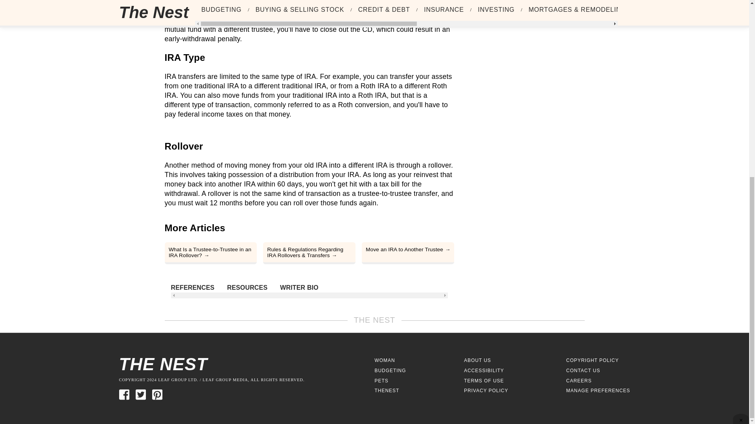 The width and height of the screenshot is (755, 424). I want to click on PRIVACY POLICY, so click(486, 391).